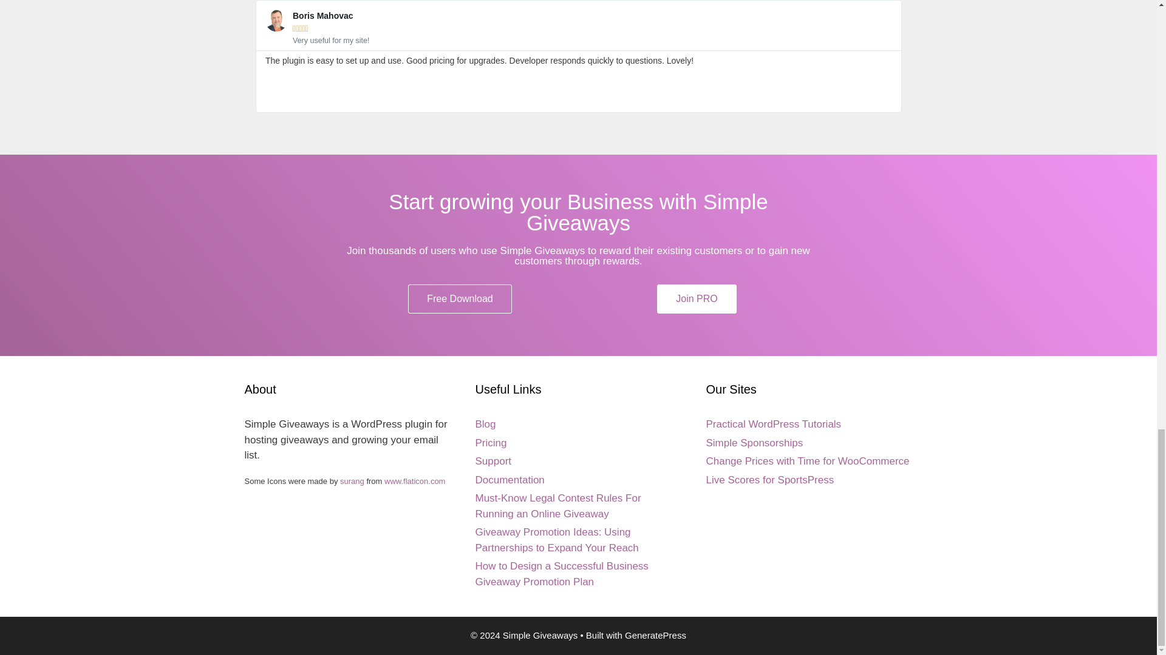 The width and height of the screenshot is (1166, 655). I want to click on Live Scores for SportsPress, so click(769, 480).